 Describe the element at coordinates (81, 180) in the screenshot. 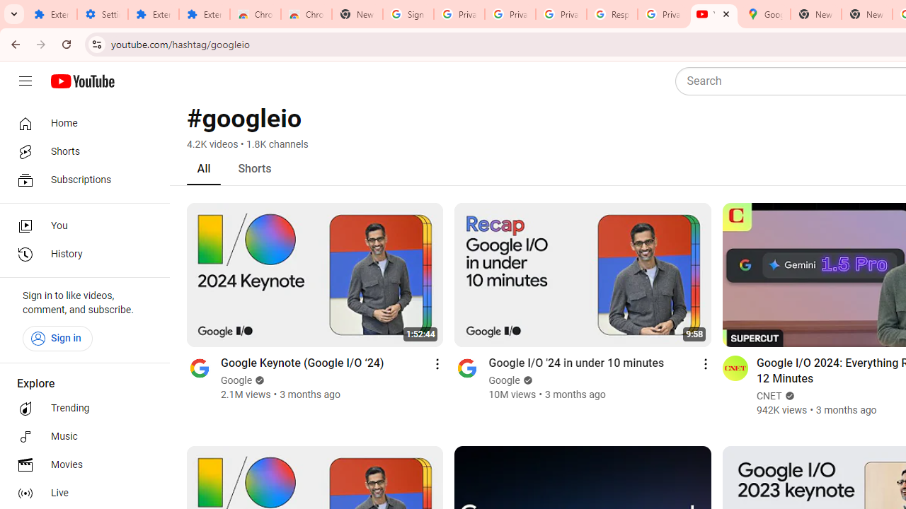

I see `Subscriptions` at that location.